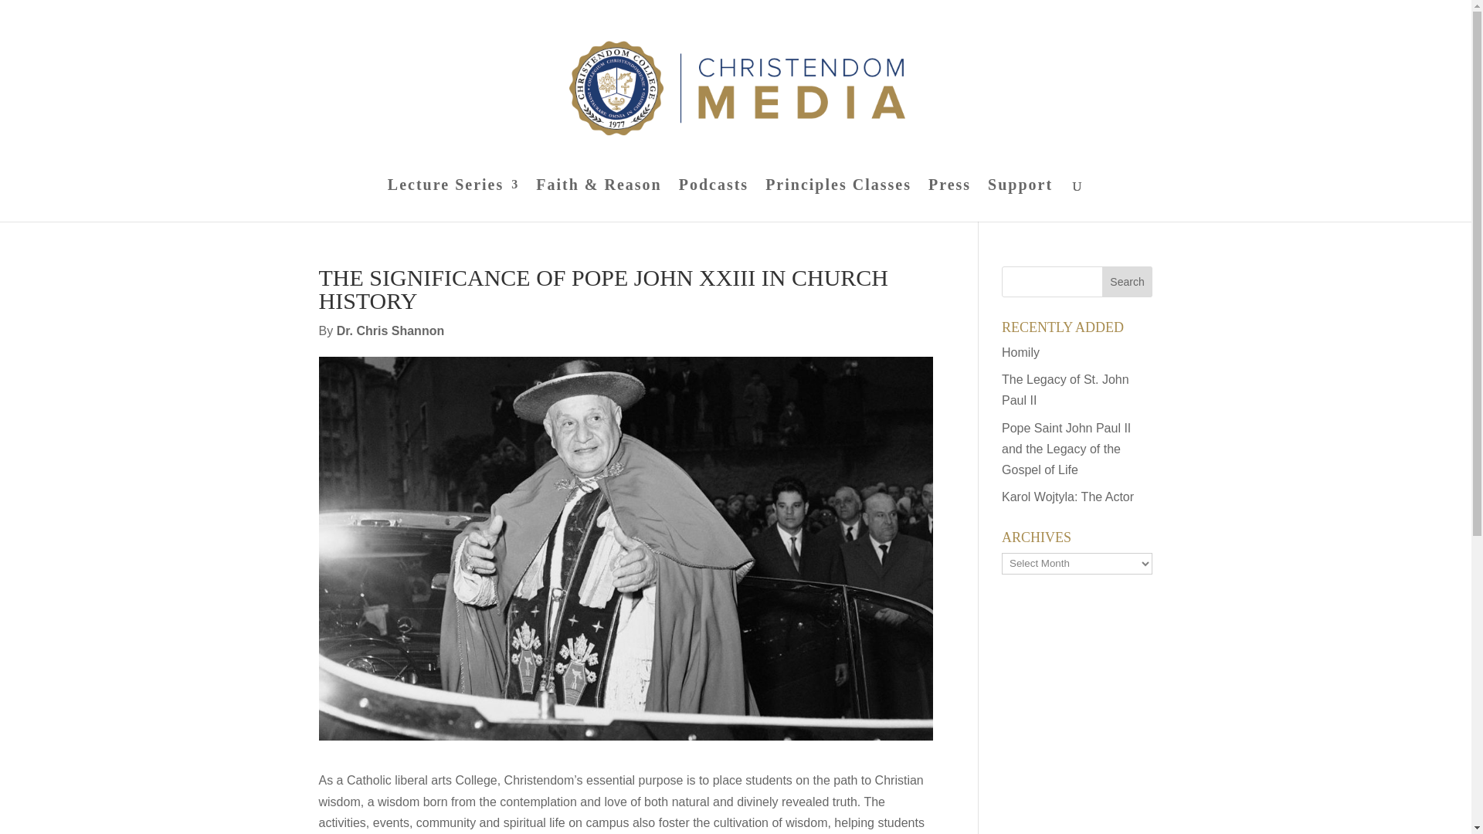 This screenshot has width=1483, height=834. What do you see at coordinates (714, 201) in the screenshot?
I see `Podcasts` at bounding box center [714, 201].